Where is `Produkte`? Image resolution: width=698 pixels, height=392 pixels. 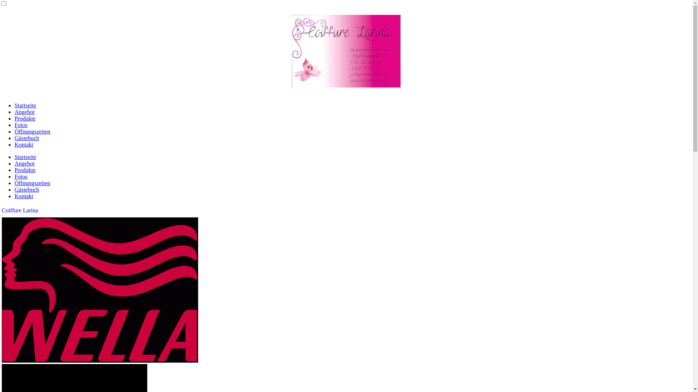 Produkte is located at coordinates (25, 118).